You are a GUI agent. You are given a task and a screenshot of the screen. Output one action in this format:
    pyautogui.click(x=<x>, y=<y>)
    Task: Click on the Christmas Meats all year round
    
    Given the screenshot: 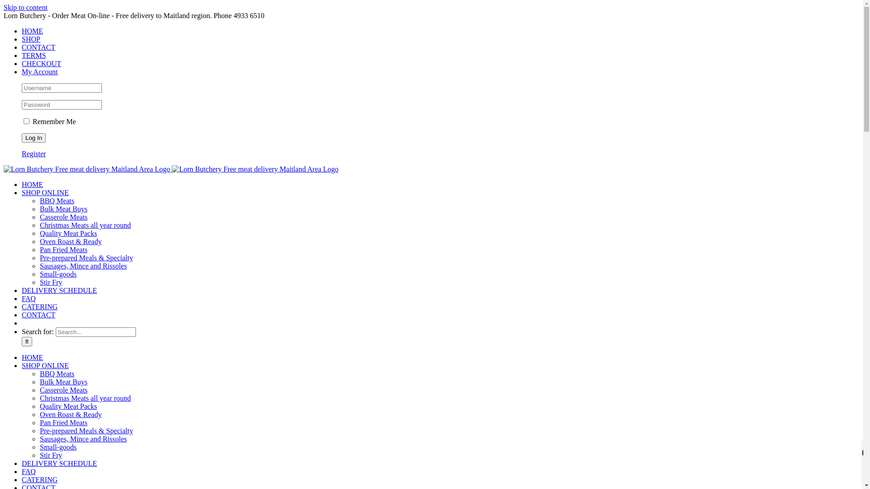 What is the action you would take?
    pyautogui.click(x=85, y=225)
    